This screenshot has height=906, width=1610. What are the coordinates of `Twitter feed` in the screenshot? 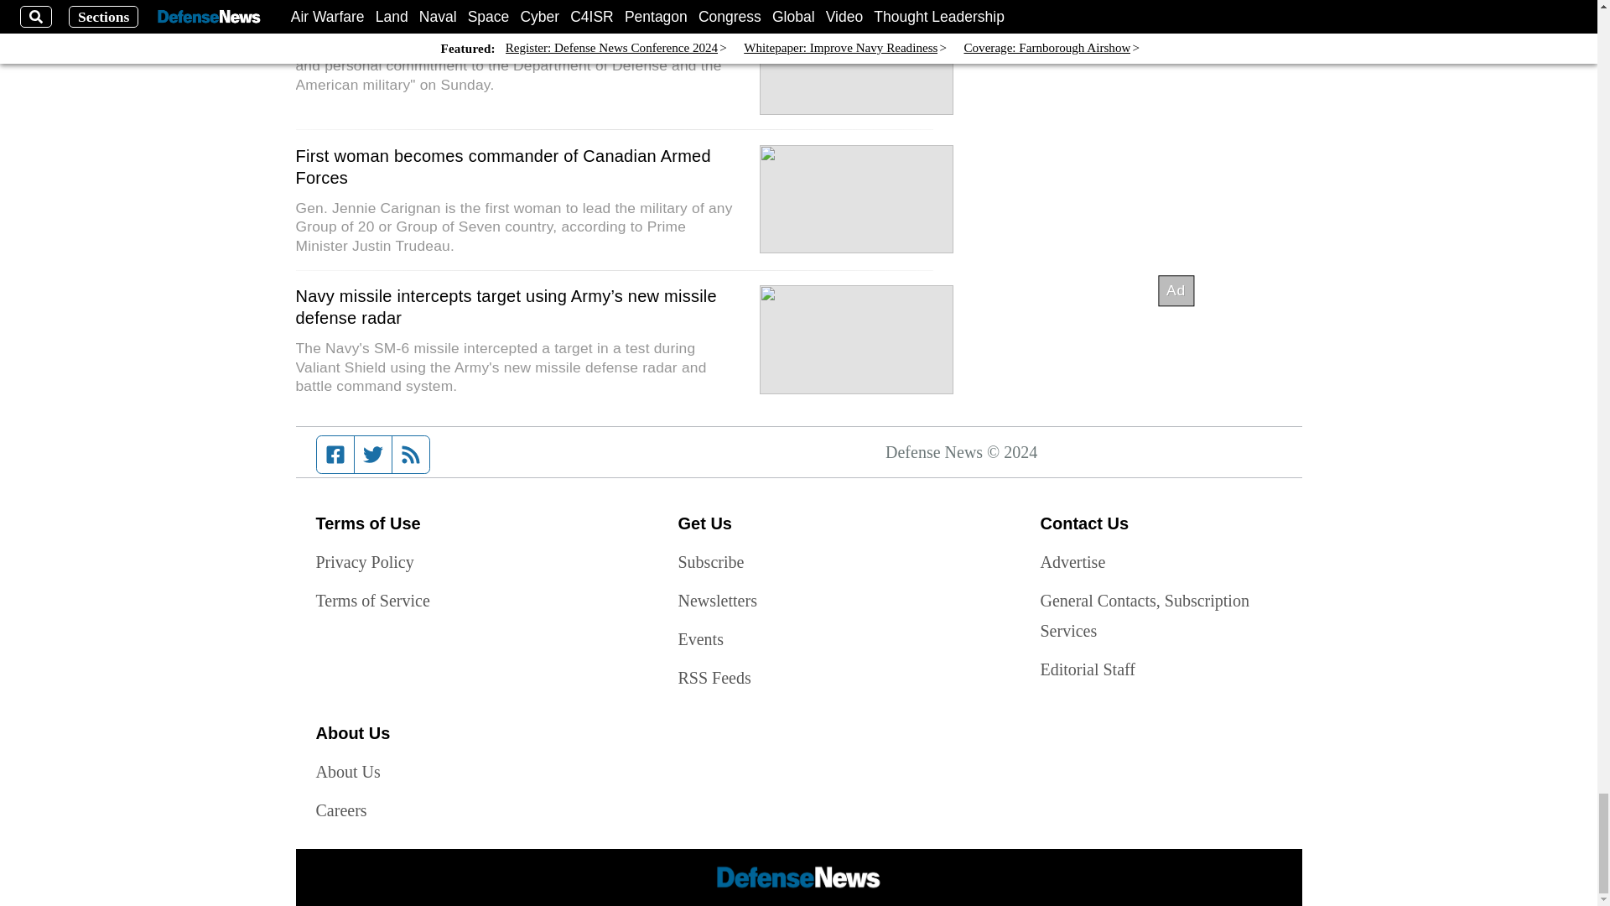 It's located at (372, 454).